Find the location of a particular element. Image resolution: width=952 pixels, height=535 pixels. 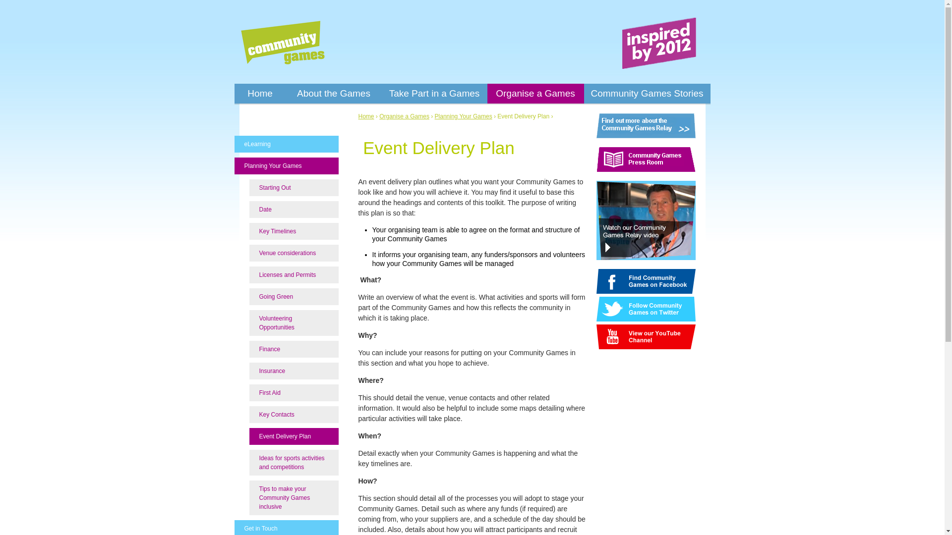

Inspired by London 2012 is located at coordinates (659, 43).